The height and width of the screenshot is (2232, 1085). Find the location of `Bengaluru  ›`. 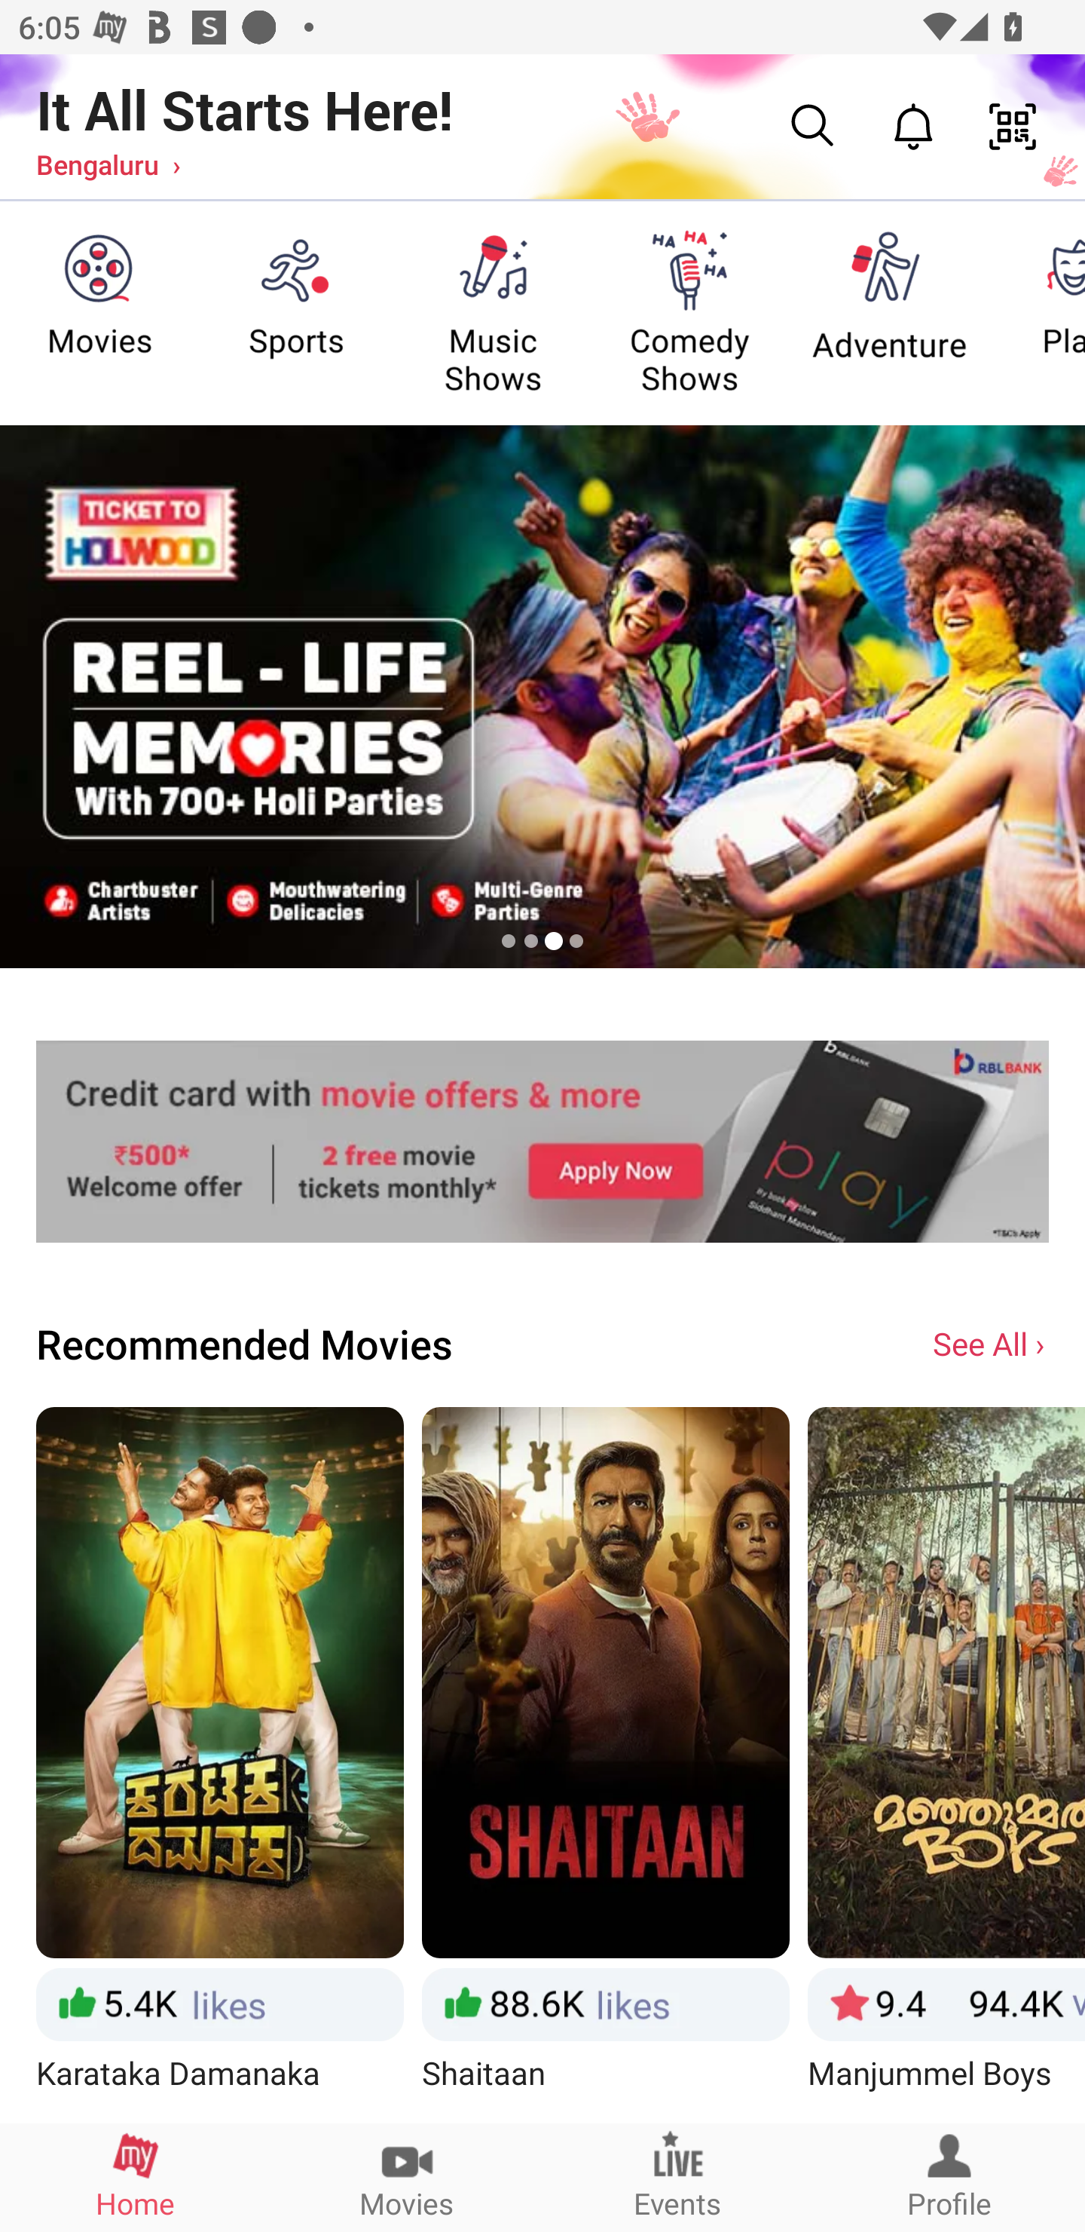

Bengaluru  › is located at coordinates (108, 164).